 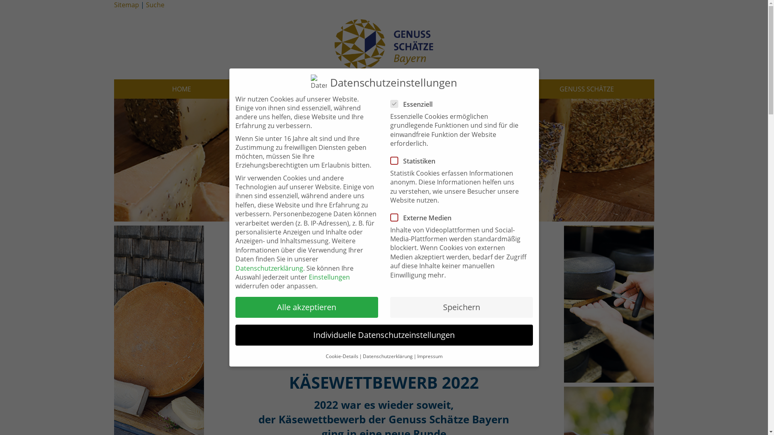 What do you see at coordinates (384, 335) in the screenshot?
I see `Individuelle Datenschutzeinstellungen` at bounding box center [384, 335].